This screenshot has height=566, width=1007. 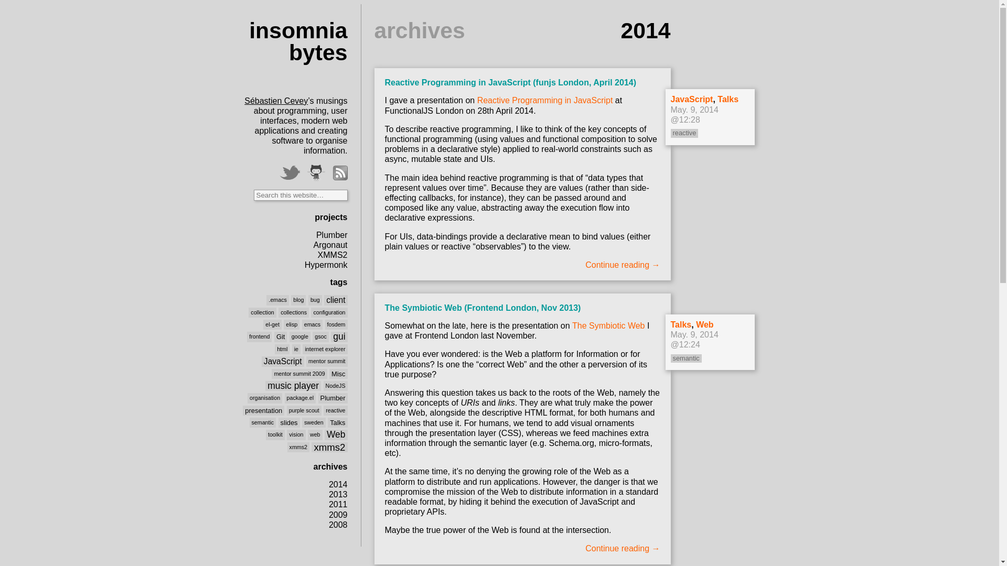 What do you see at coordinates (290, 173) in the screenshot?
I see `theefer on Twitter` at bounding box center [290, 173].